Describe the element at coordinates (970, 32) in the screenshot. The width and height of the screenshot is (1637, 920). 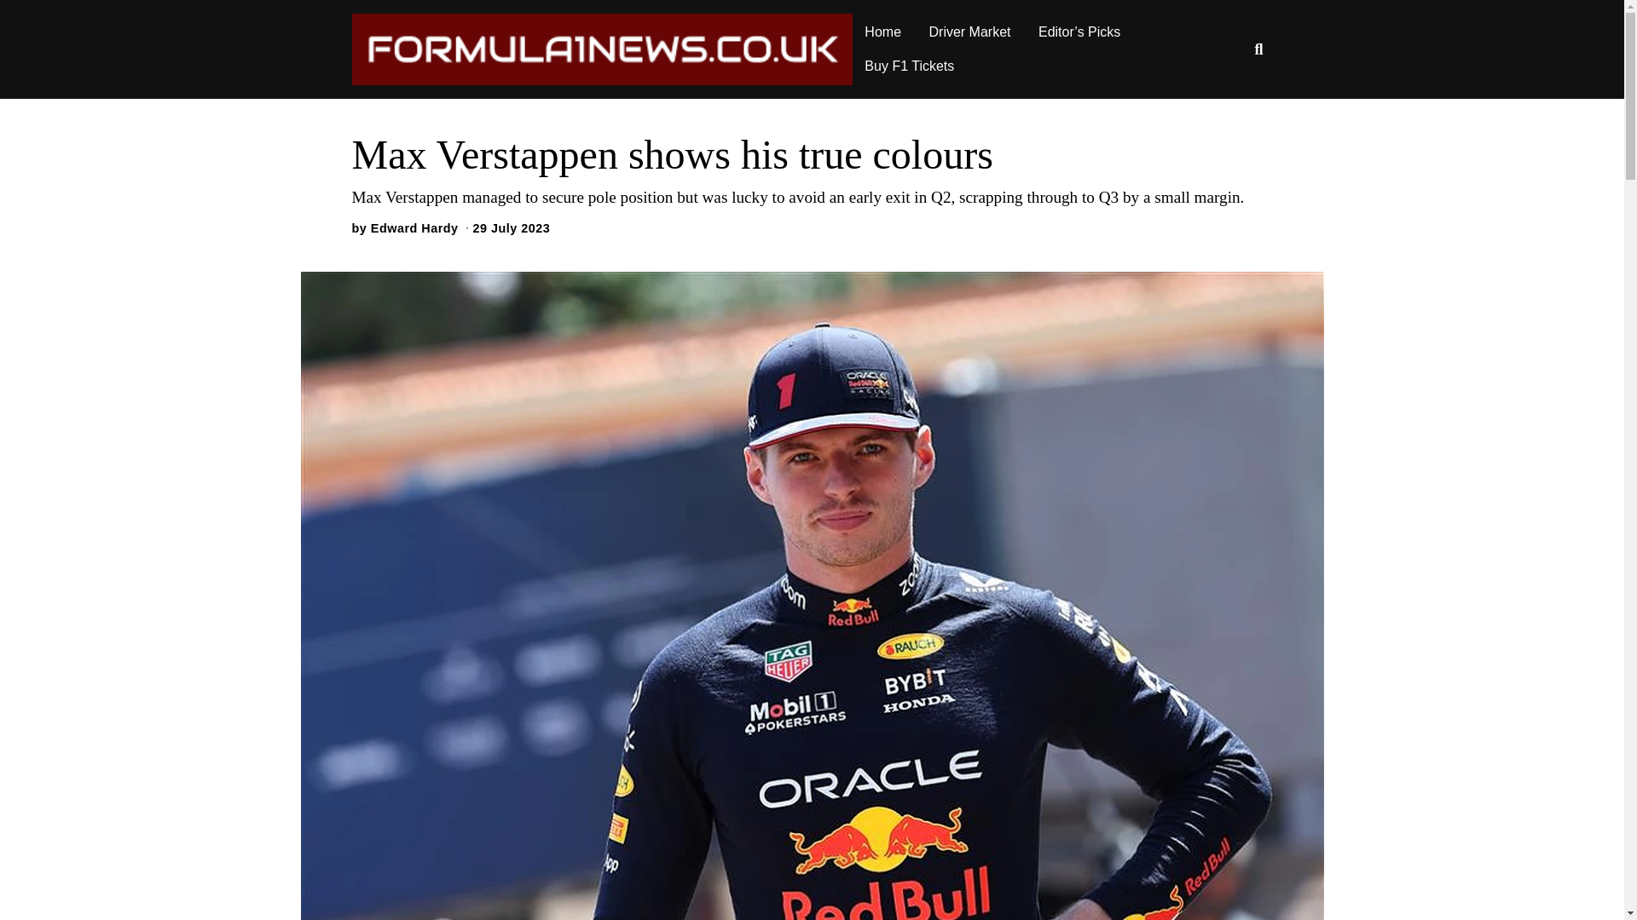
I see `Driver Market` at that location.